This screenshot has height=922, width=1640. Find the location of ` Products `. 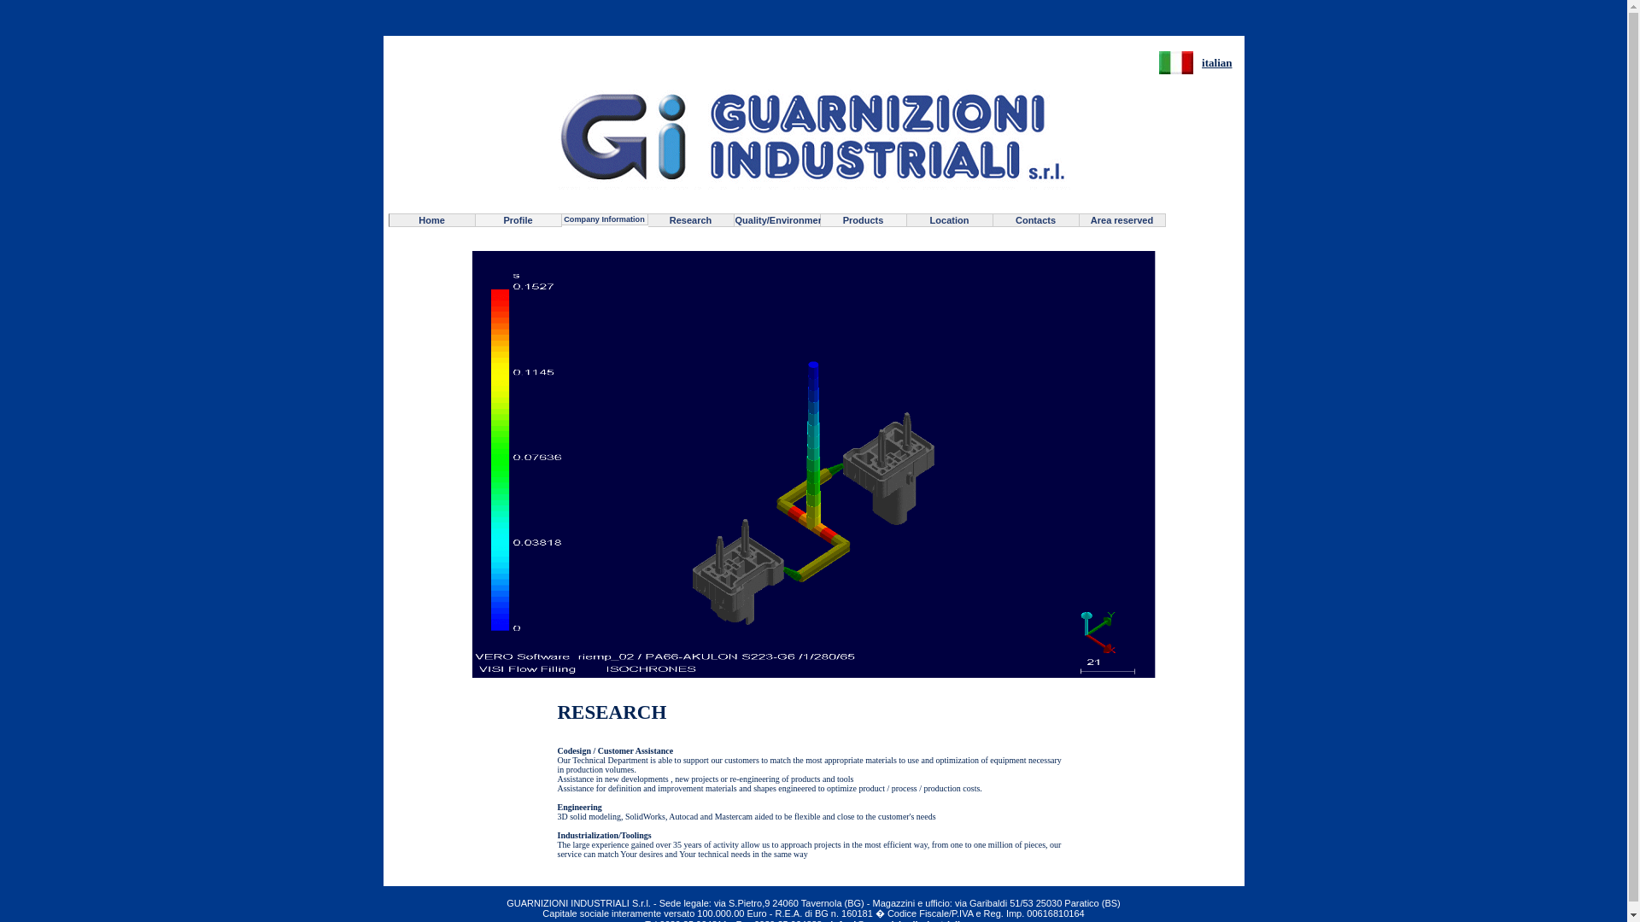

 Products  is located at coordinates (863, 219).